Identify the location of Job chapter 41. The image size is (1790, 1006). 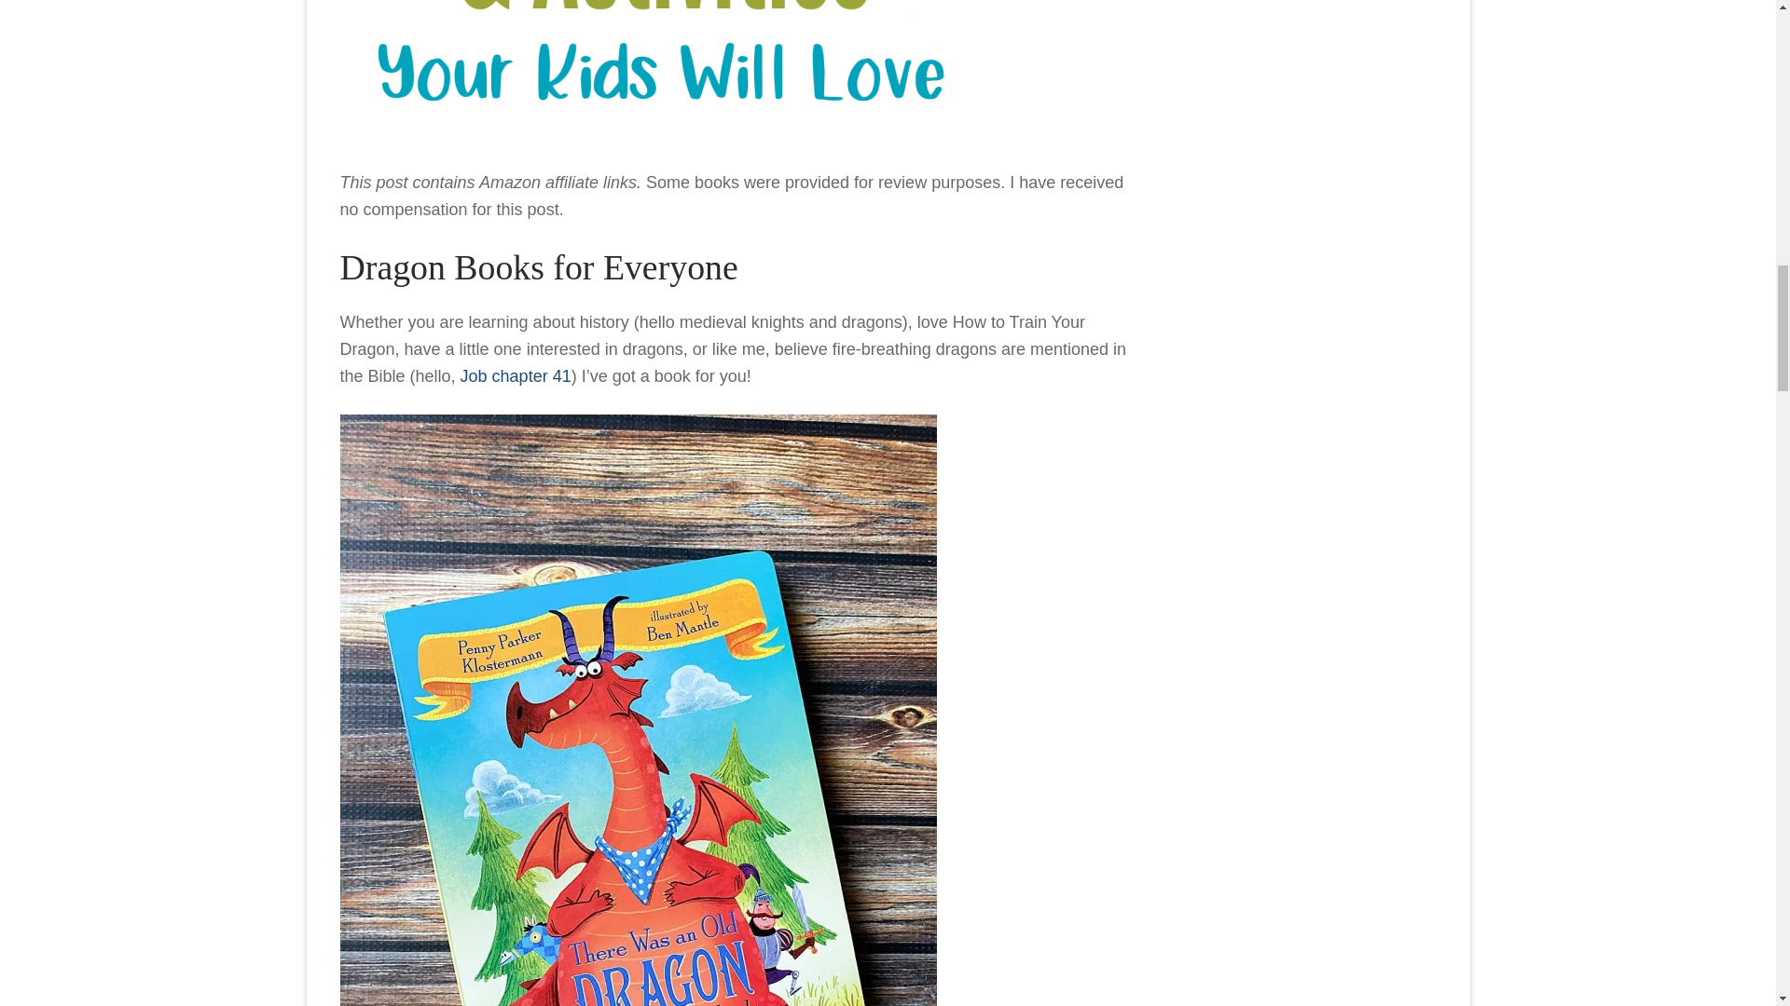
(515, 376).